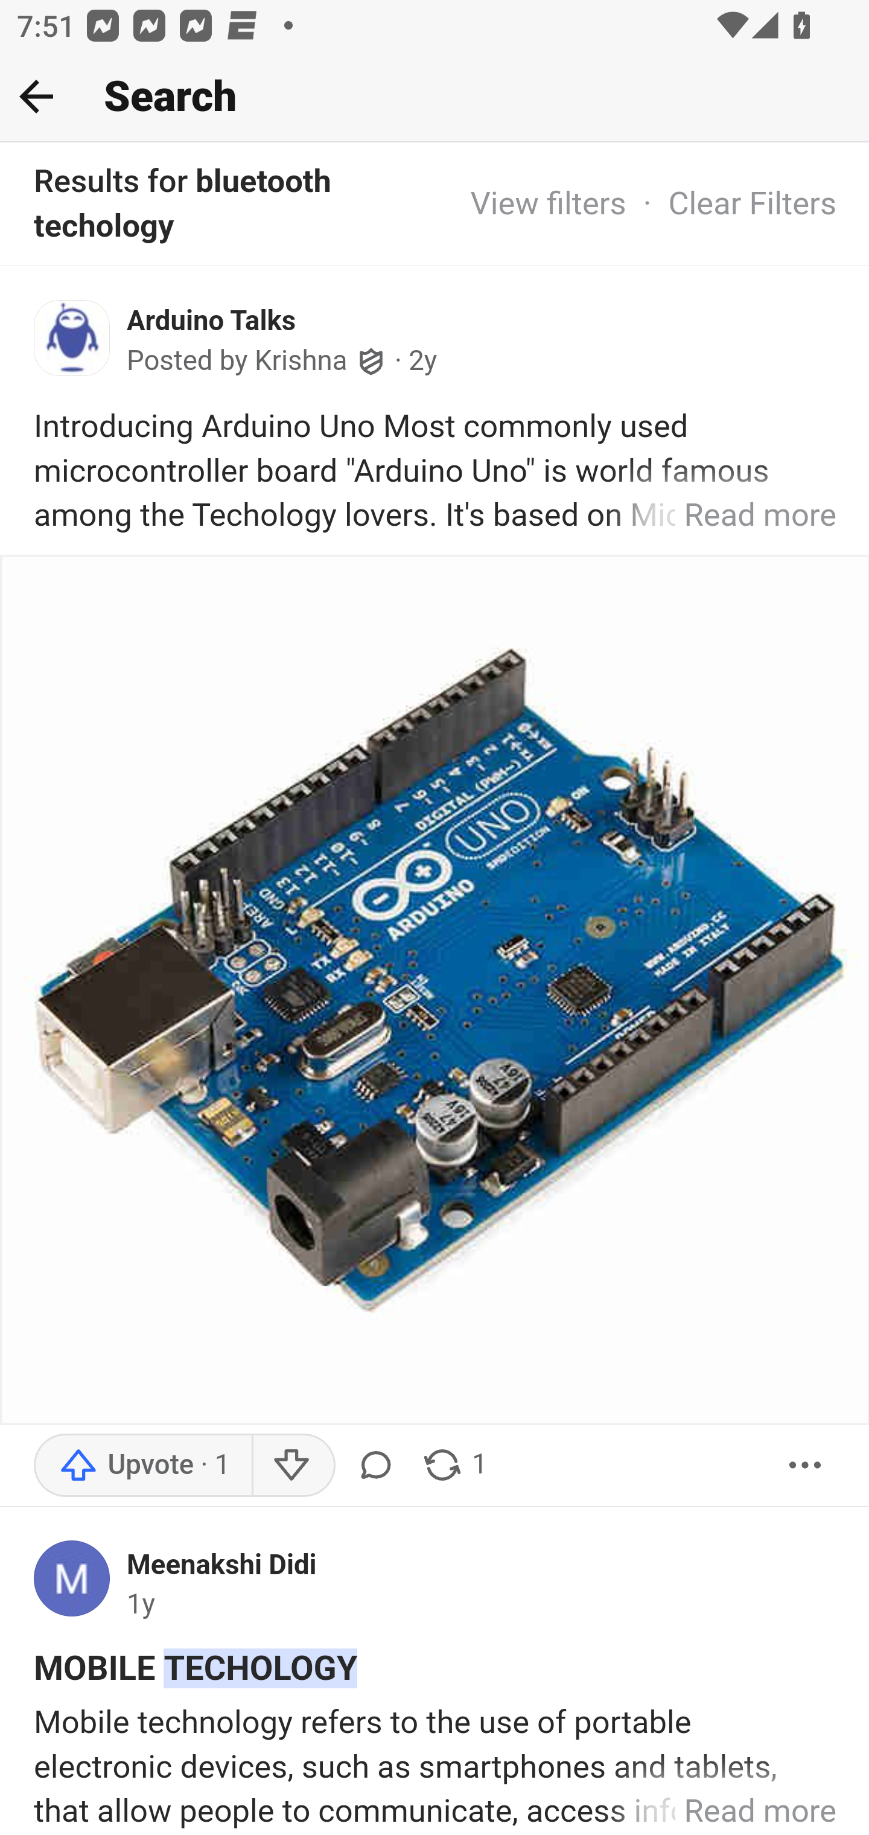  What do you see at coordinates (434, 97) in the screenshot?
I see `Back Search` at bounding box center [434, 97].